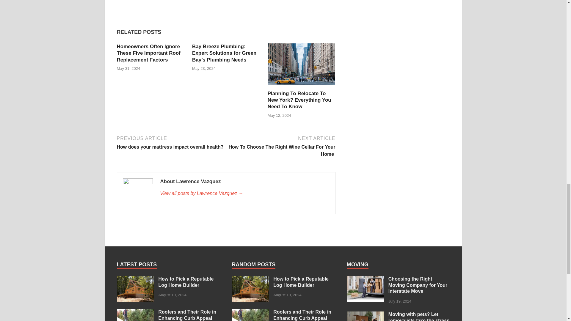 Image resolution: width=571 pixels, height=321 pixels. I want to click on How to Pick a Reputable Log Home Builder, so click(135, 279).